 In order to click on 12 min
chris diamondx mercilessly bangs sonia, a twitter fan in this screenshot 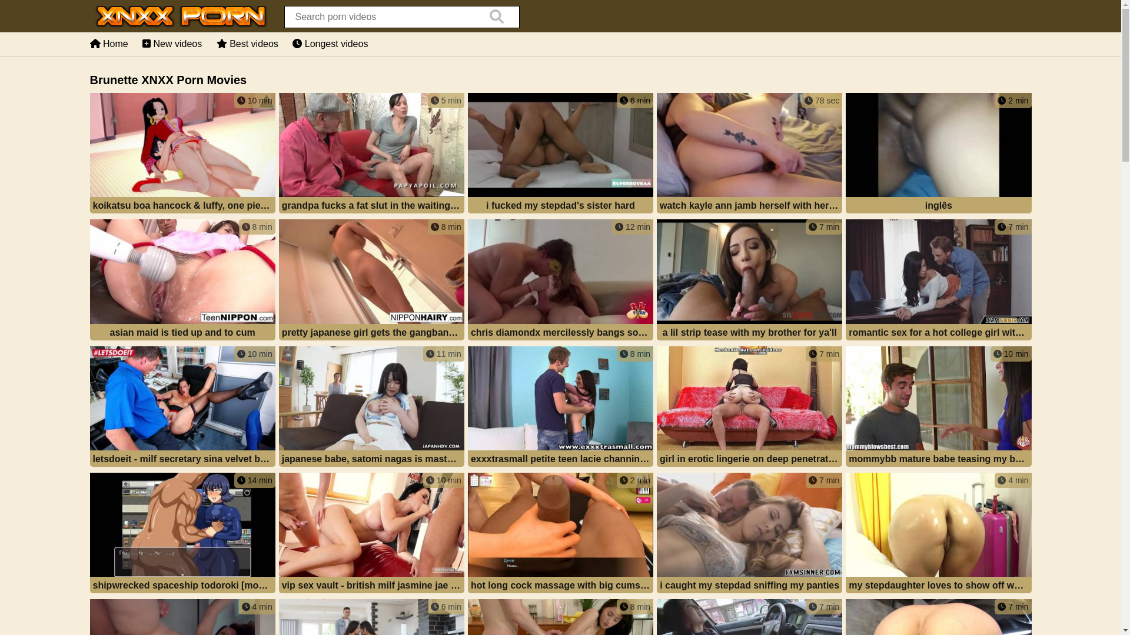, I will do `click(560, 281)`.